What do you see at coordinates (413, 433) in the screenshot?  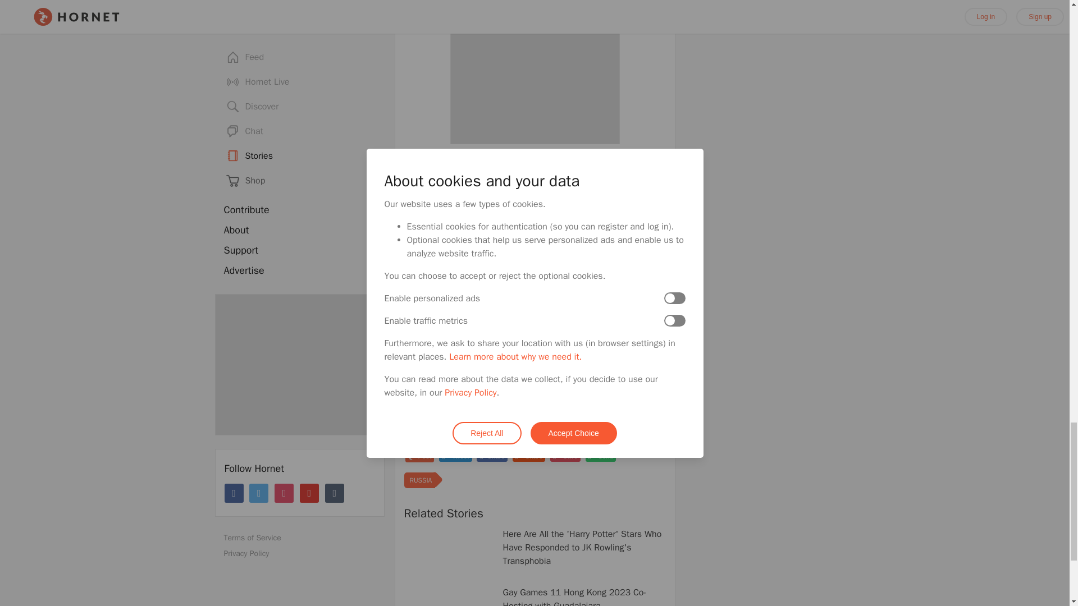 I see `here` at bounding box center [413, 433].